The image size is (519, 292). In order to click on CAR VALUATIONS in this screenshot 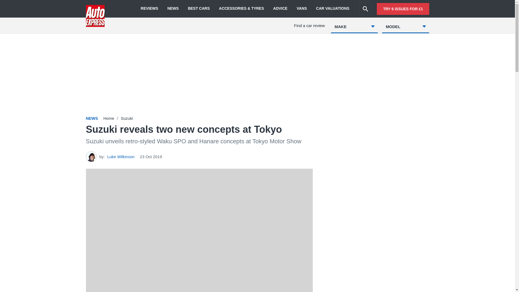, I will do `click(332, 9)`.